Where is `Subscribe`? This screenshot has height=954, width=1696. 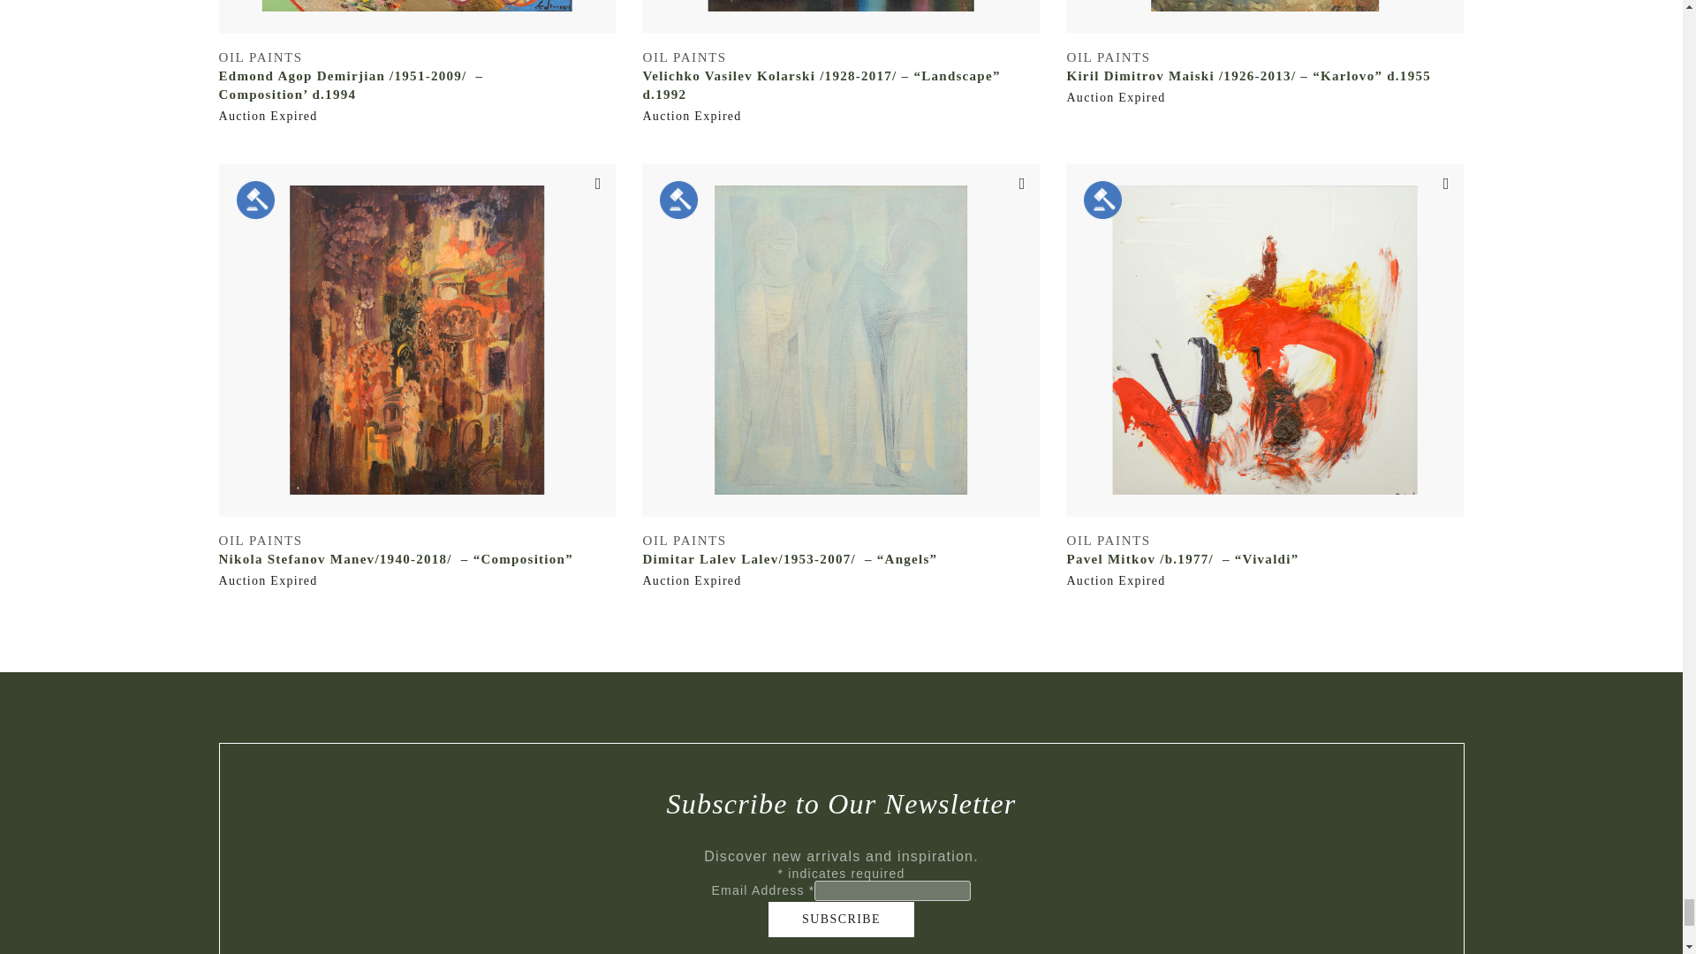
Subscribe is located at coordinates (841, 919).